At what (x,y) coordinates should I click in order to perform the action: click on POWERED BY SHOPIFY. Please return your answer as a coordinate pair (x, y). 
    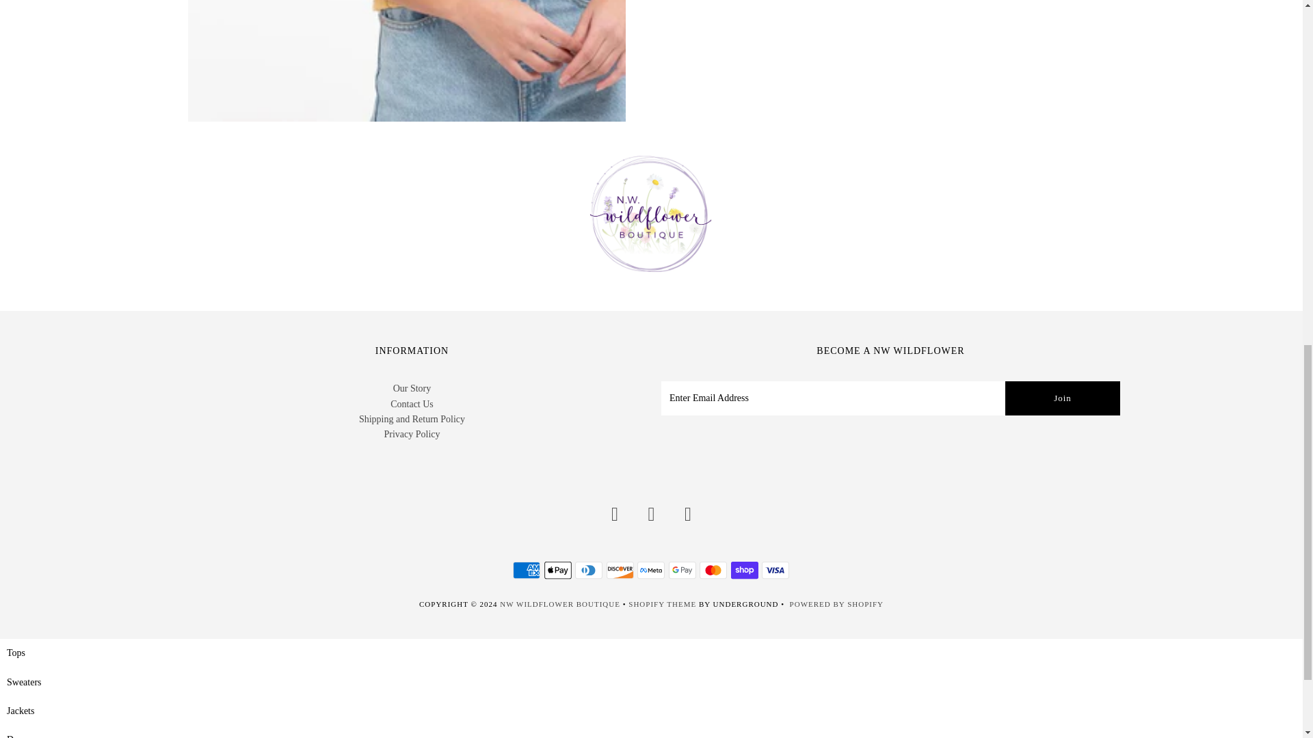
    Looking at the image, I should click on (837, 604).